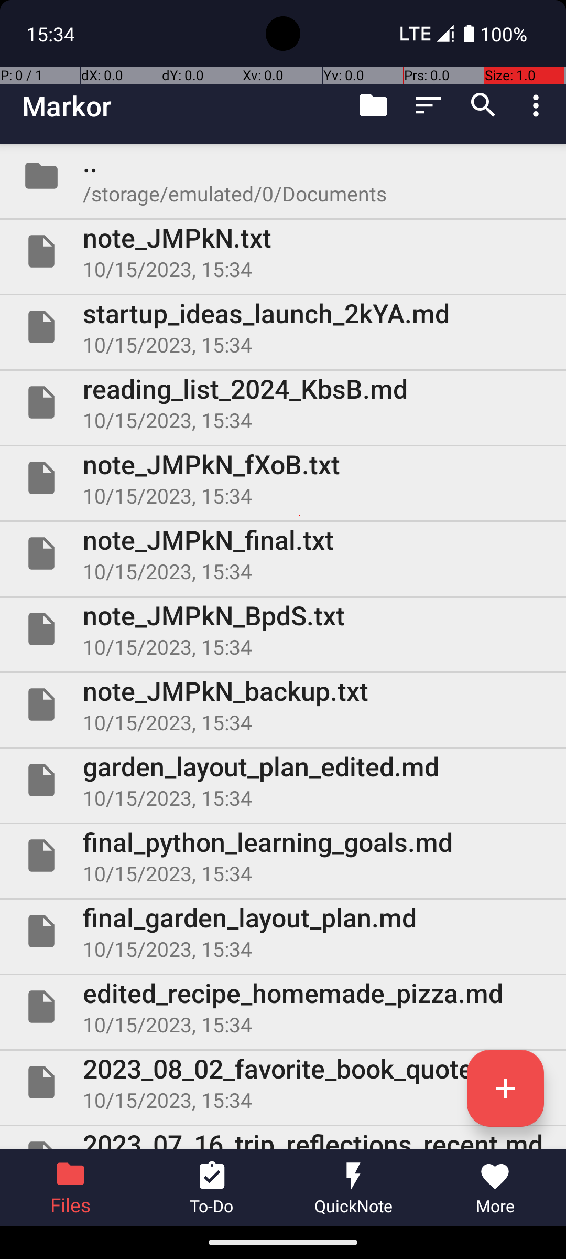 The image size is (566, 1259). I want to click on File note_JMPkN_BpdS.txt , so click(283, 629).